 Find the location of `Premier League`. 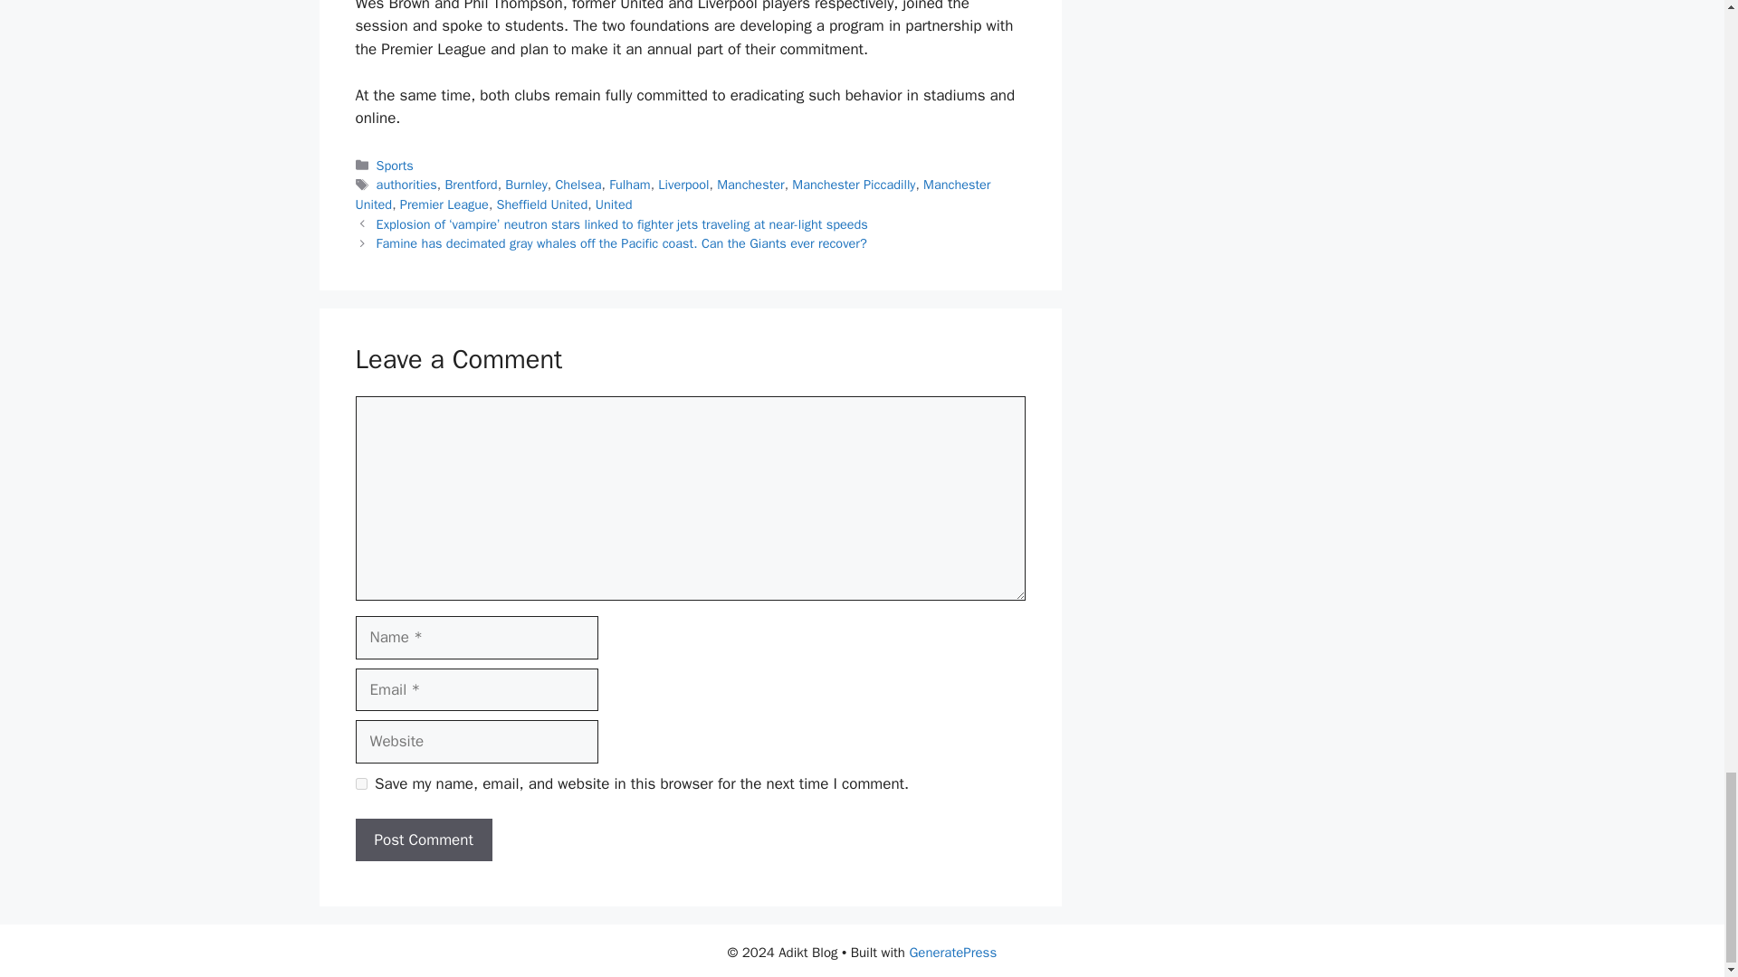

Premier League is located at coordinates (444, 204).